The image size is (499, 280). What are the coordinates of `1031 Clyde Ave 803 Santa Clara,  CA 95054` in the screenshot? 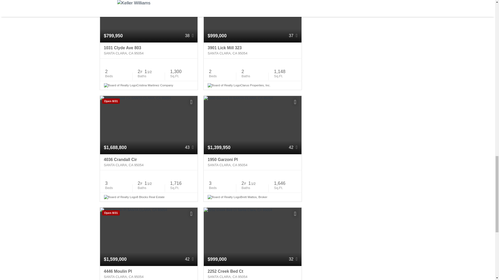 It's located at (149, 50).